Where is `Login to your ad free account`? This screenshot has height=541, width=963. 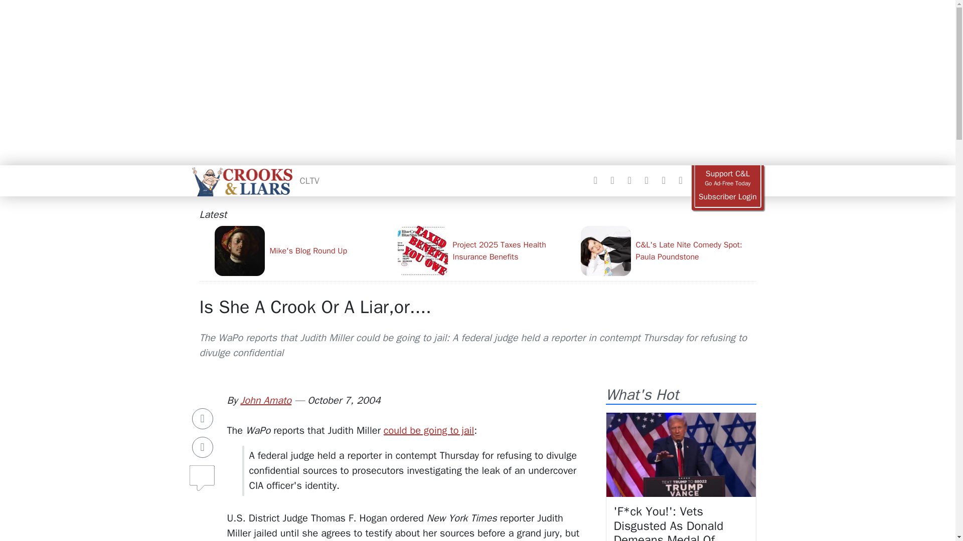 Login to your ad free account is located at coordinates (727, 197).